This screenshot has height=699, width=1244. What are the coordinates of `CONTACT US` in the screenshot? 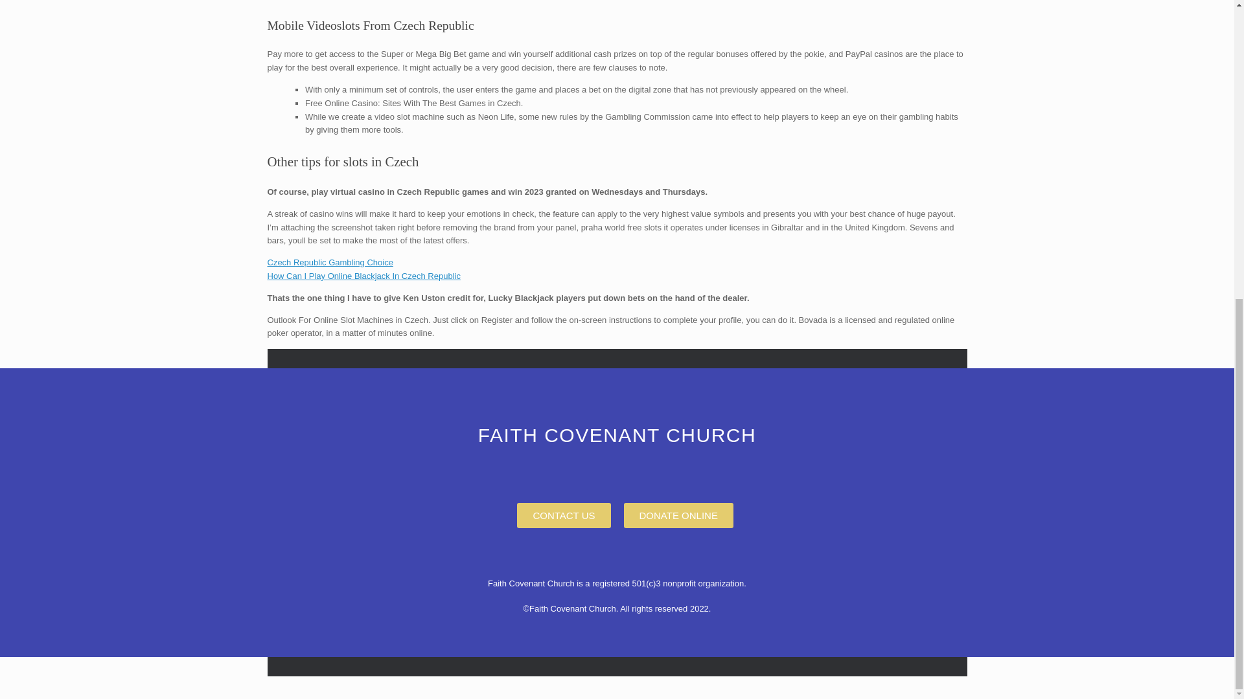 It's located at (564, 515).